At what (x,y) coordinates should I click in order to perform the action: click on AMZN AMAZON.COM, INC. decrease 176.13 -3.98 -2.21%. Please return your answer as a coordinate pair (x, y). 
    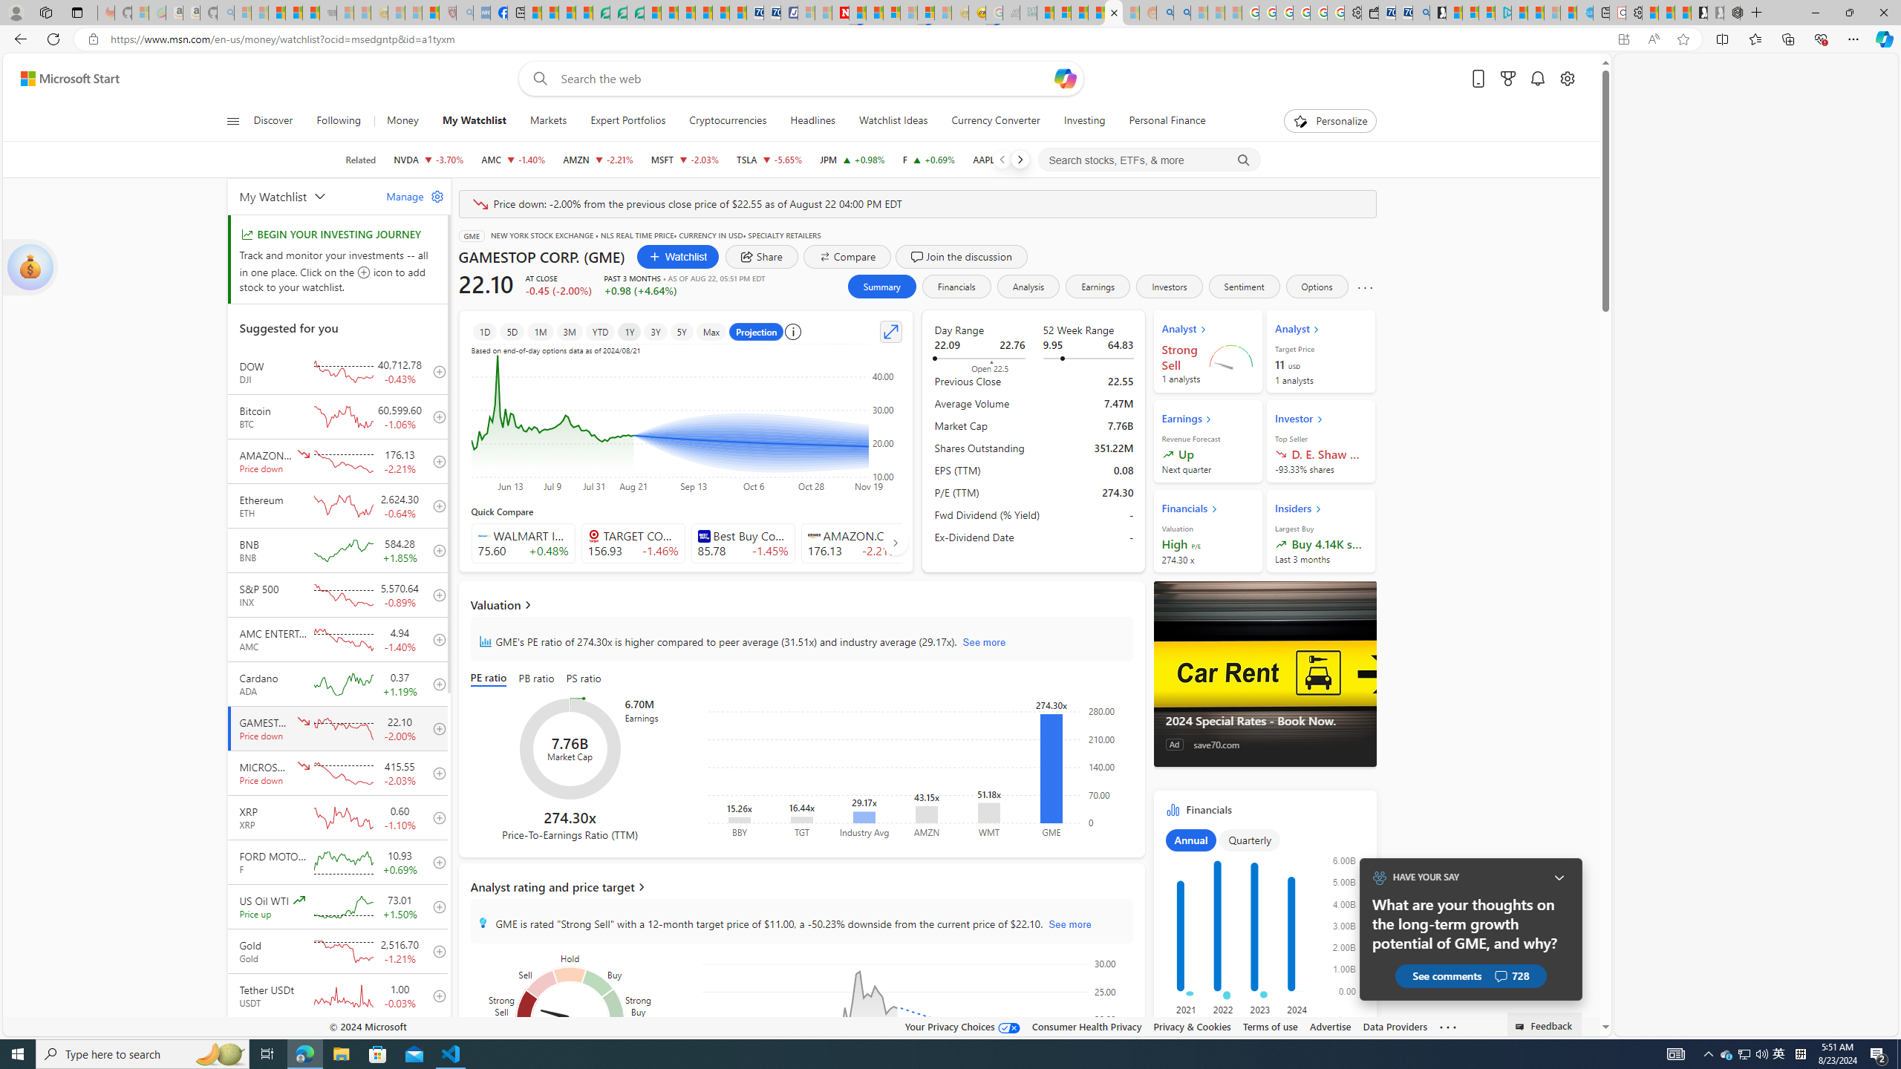
    Looking at the image, I should click on (597, 160).